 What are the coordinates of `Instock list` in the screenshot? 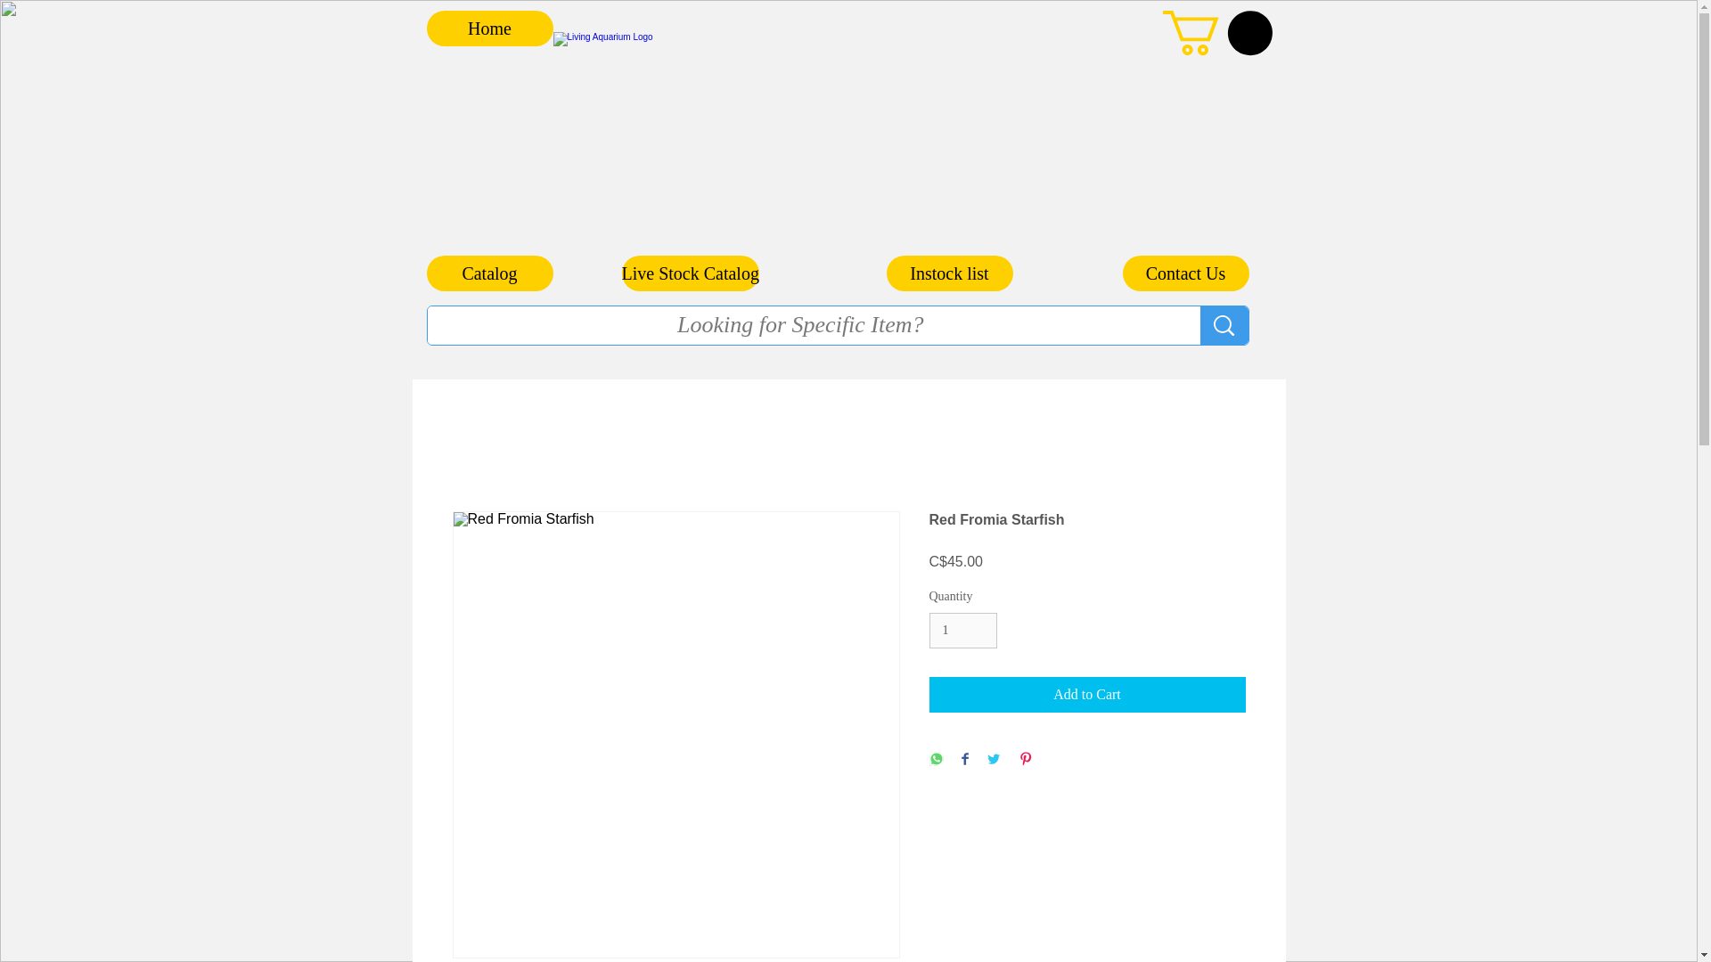 It's located at (949, 273).